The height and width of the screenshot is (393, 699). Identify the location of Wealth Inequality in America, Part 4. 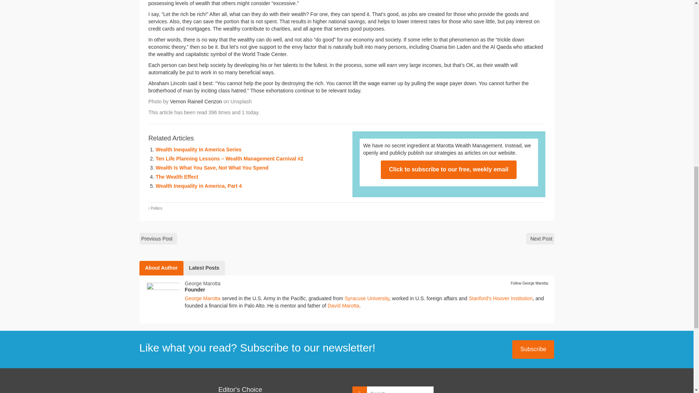
(199, 186).